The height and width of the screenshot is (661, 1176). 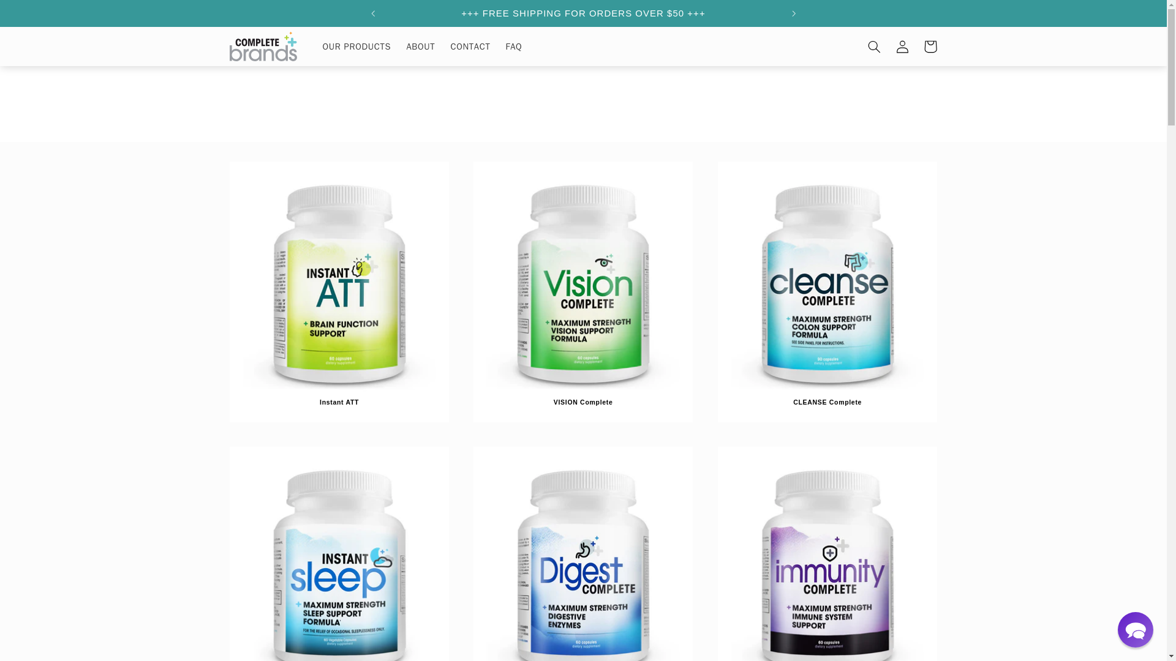 What do you see at coordinates (420, 47) in the screenshot?
I see `ABOUT` at bounding box center [420, 47].